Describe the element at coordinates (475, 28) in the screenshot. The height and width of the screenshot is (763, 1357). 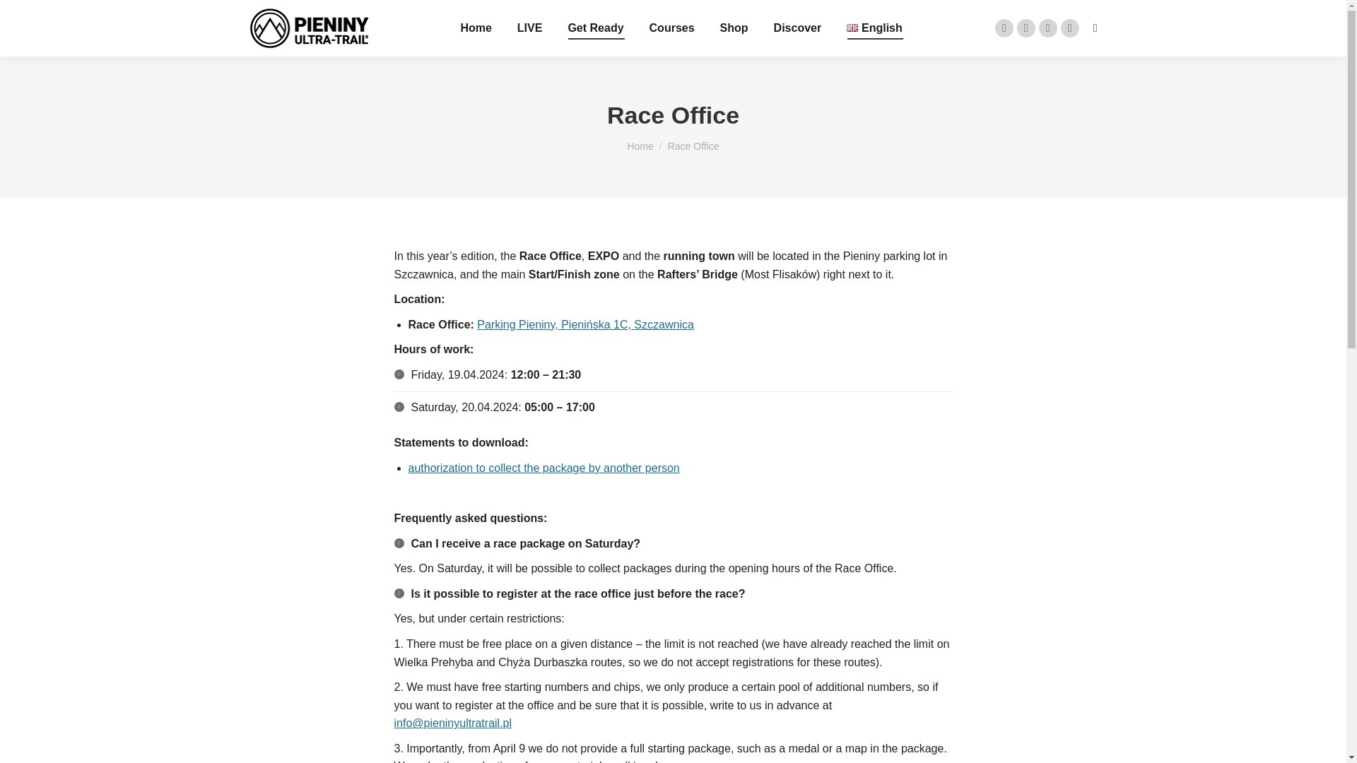
I see `Home` at that location.